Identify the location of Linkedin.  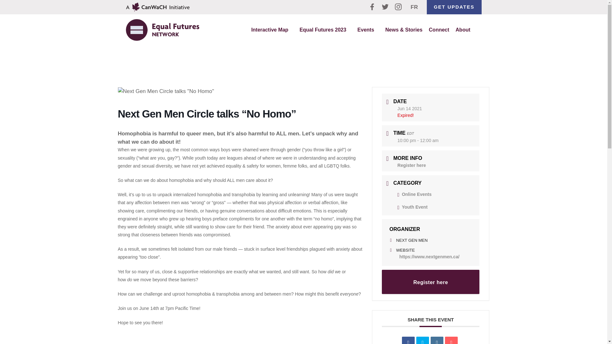
(437, 340).